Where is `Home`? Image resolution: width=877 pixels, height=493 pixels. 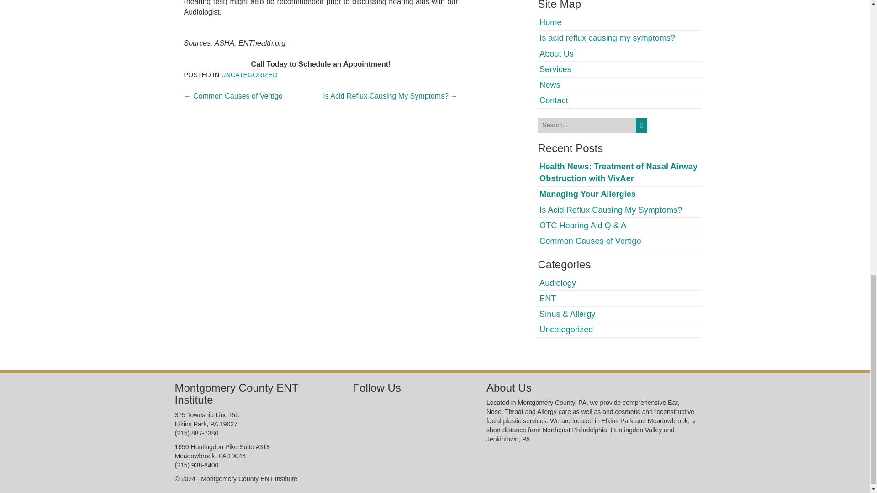 Home is located at coordinates (550, 22).